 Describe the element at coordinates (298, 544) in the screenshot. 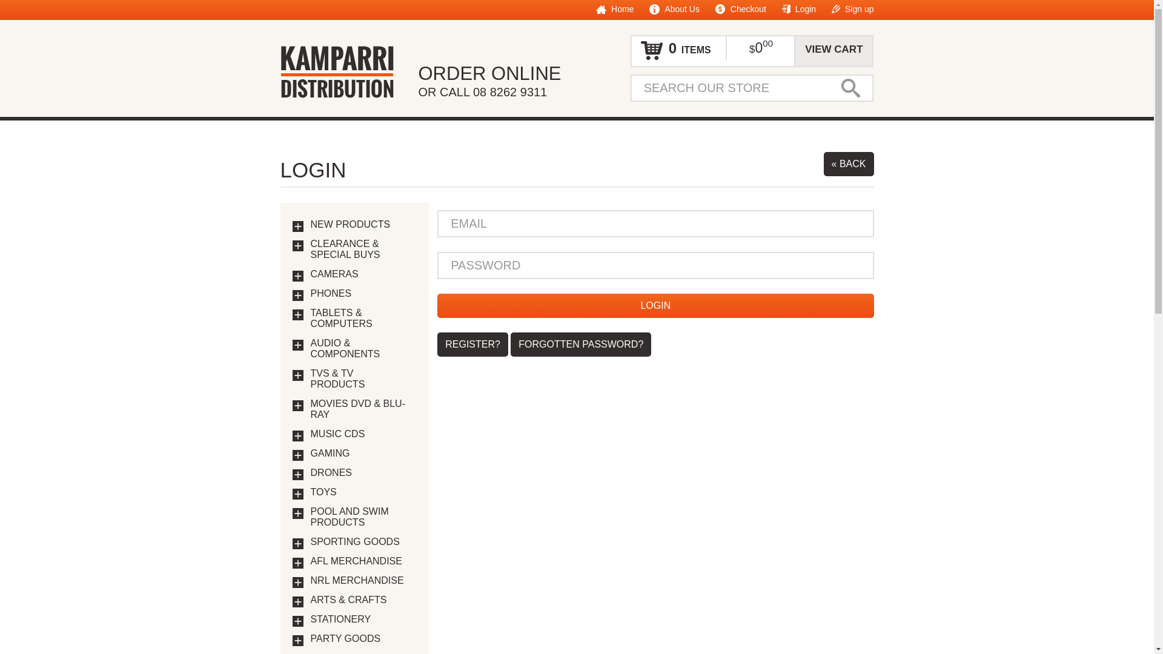

I see `Open/close` at that location.